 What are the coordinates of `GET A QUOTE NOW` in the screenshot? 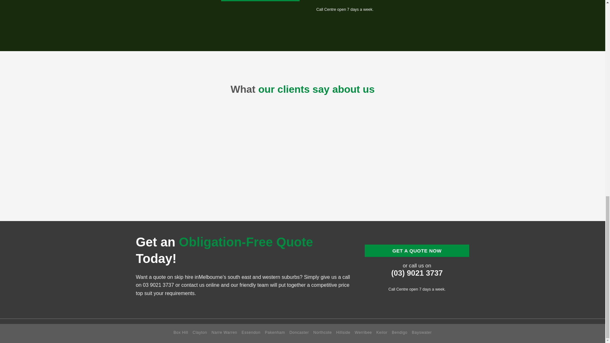 It's located at (260, 1).